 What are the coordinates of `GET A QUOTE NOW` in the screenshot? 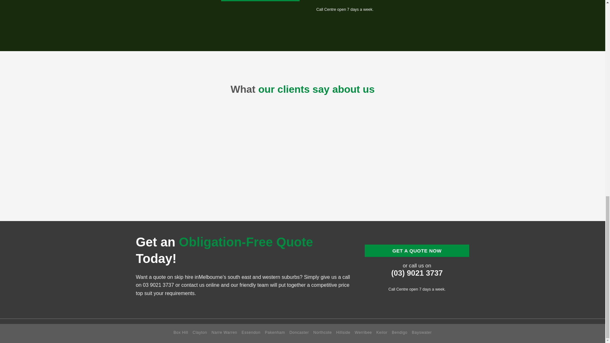 It's located at (260, 1).